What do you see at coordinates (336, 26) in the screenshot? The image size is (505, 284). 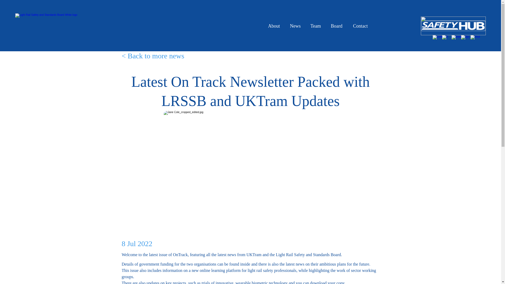 I see `Board` at bounding box center [336, 26].